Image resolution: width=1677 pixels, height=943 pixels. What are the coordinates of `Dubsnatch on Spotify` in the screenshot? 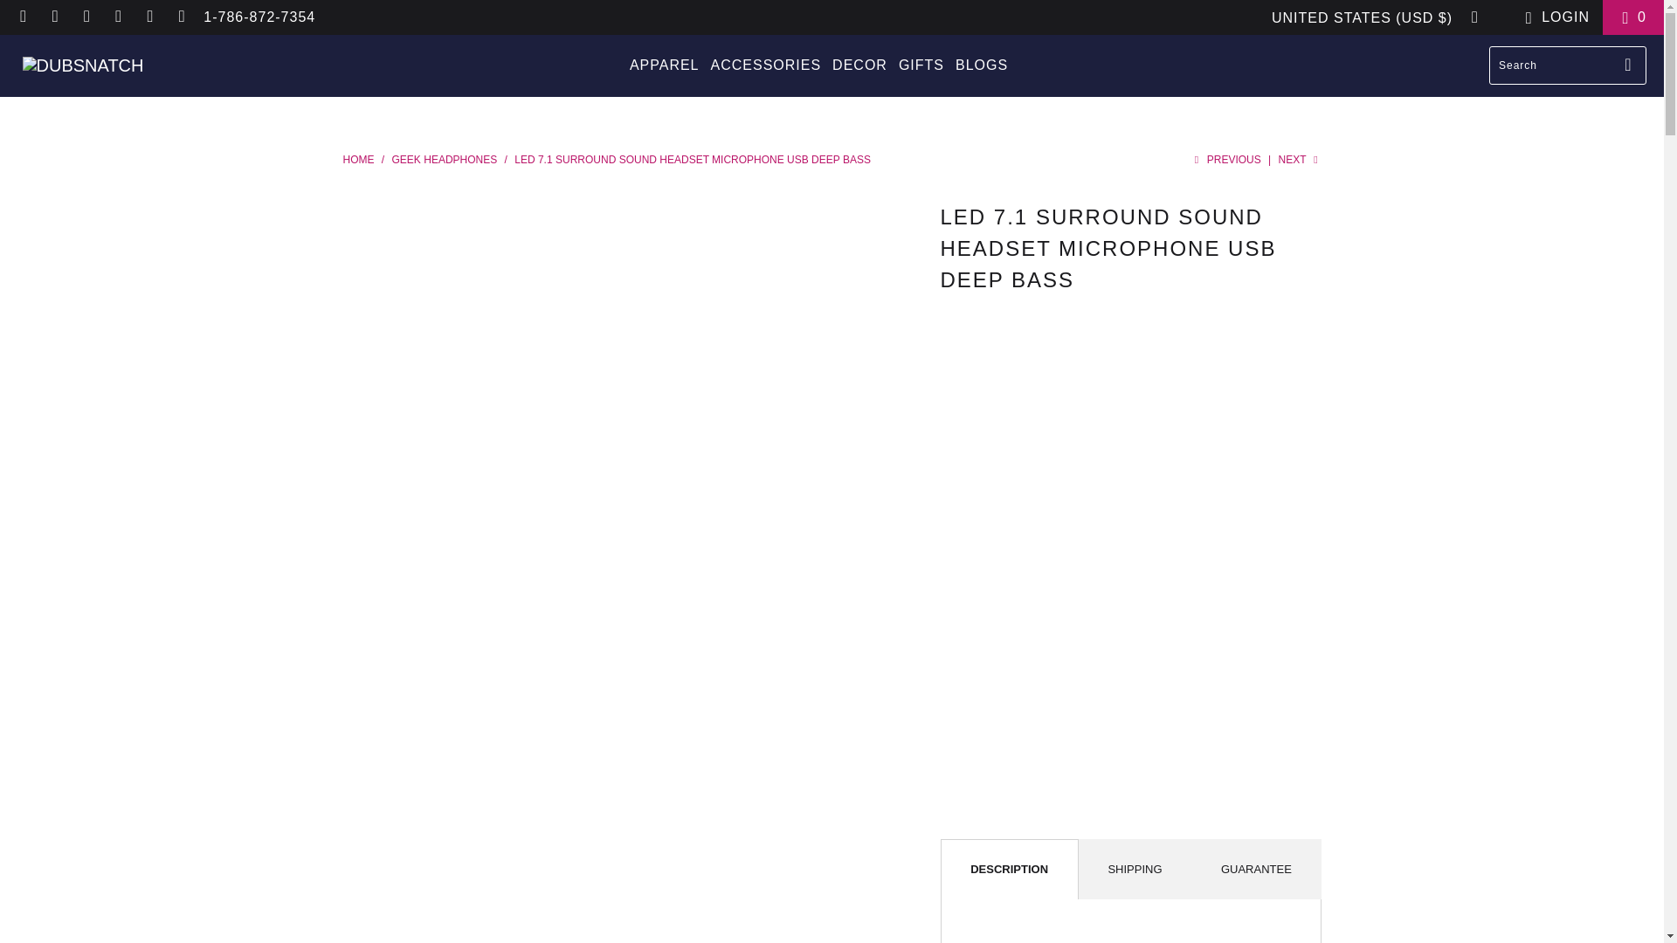 It's located at (117, 17).